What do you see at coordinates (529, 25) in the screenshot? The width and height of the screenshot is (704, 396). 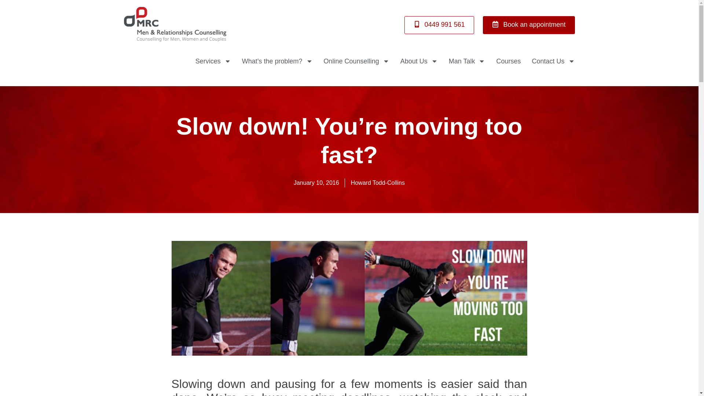 I see `Book an appointment` at bounding box center [529, 25].